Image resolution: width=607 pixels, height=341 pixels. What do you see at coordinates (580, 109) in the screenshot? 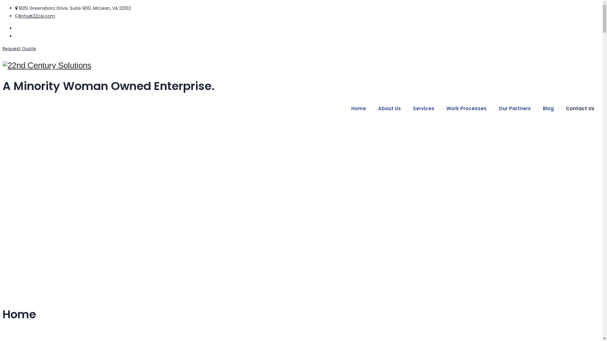
I see `Contact Us` at bounding box center [580, 109].